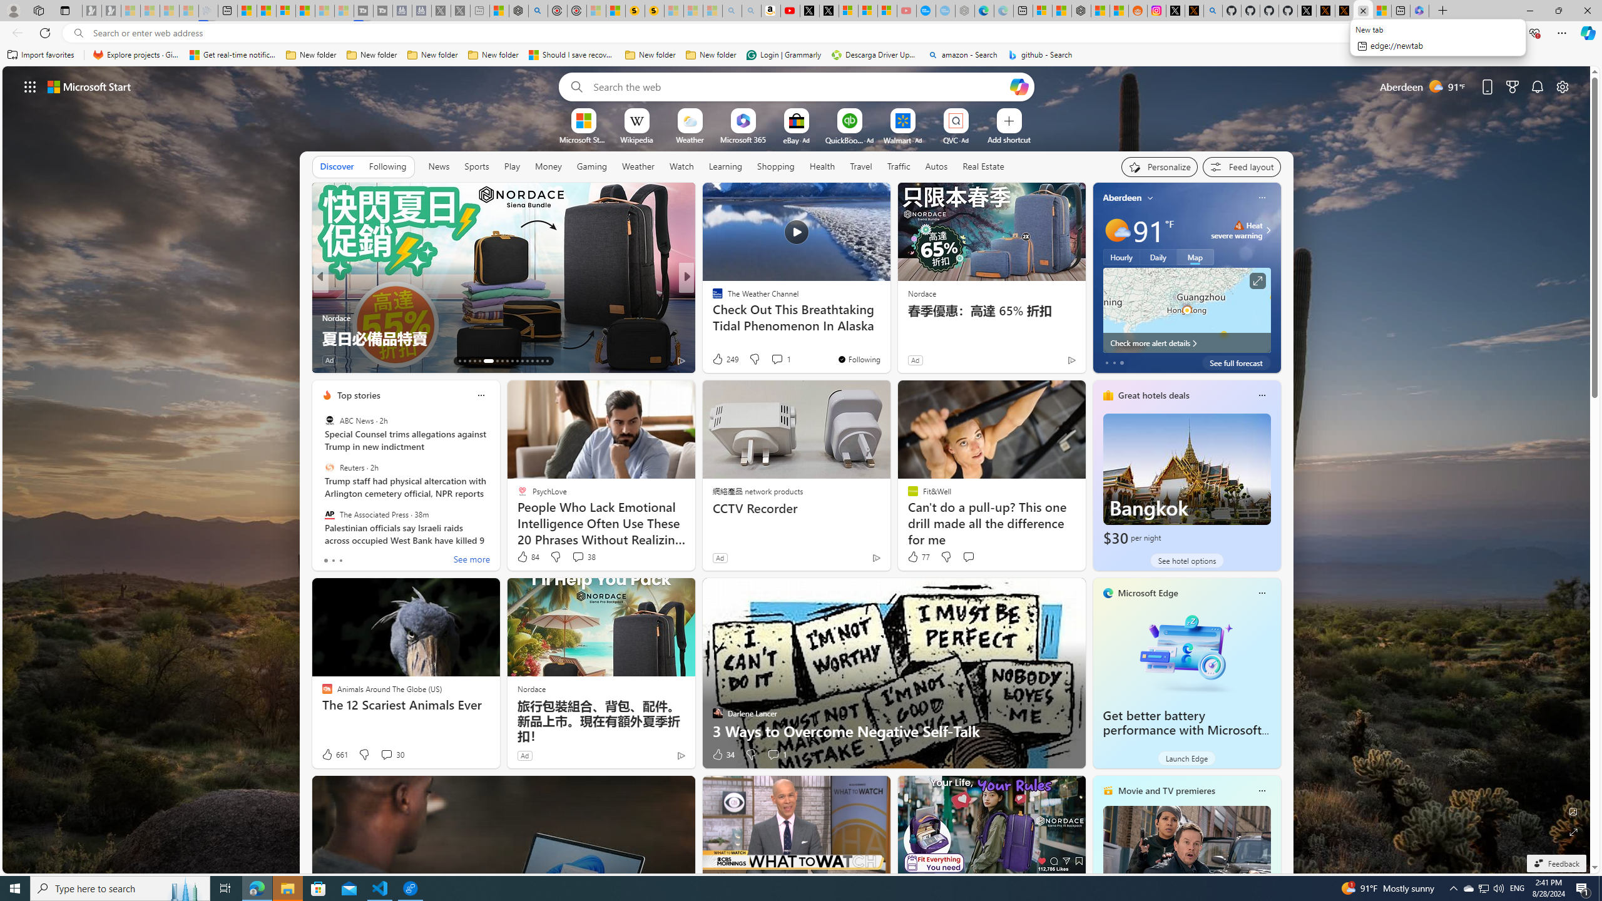 The image size is (1602, 901). Describe the element at coordinates (364, 11) in the screenshot. I see `Streaming Coverage | T3 - Sleeping` at that location.